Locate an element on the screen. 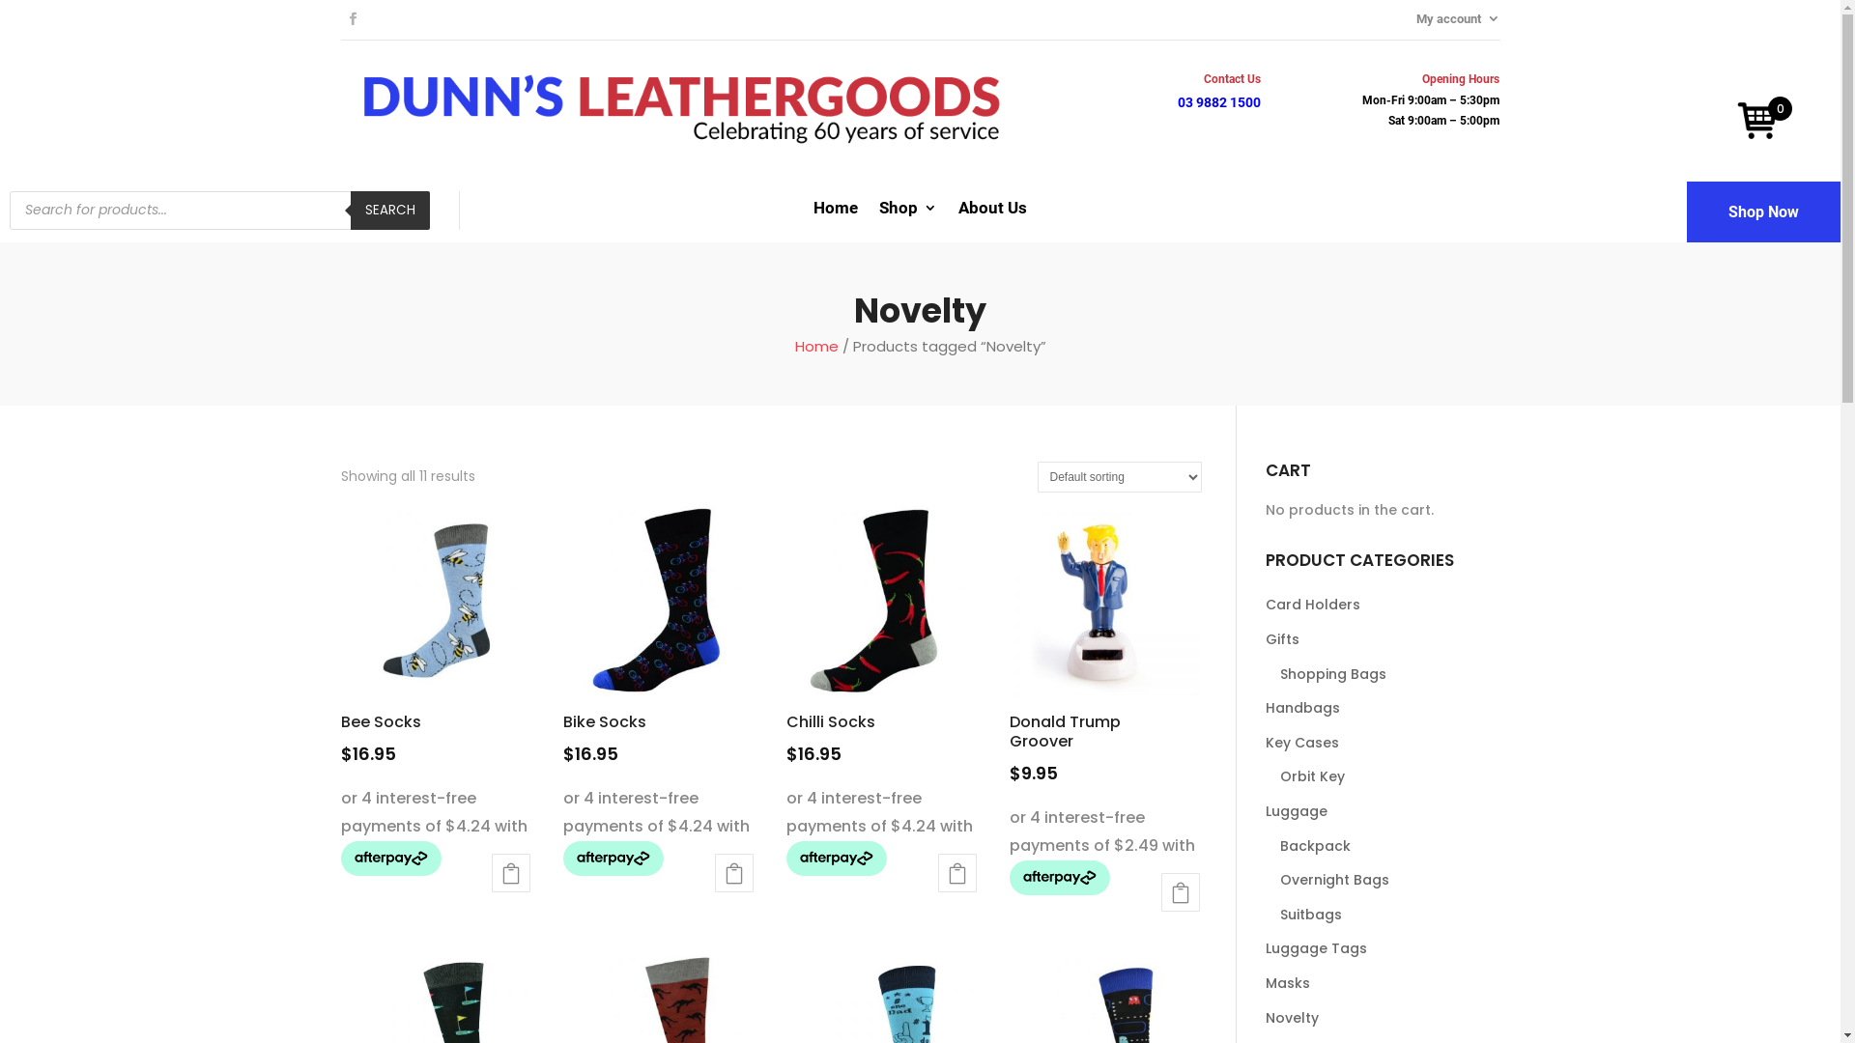 Image resolution: width=1855 pixels, height=1043 pixels. Shop is located at coordinates (908, 212).